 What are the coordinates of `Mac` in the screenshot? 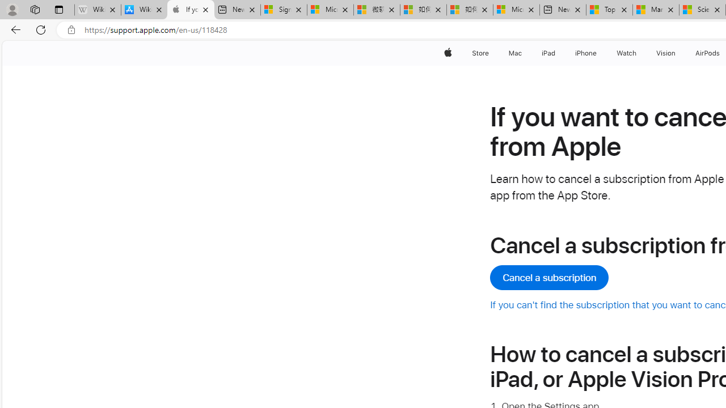 It's located at (515, 53).